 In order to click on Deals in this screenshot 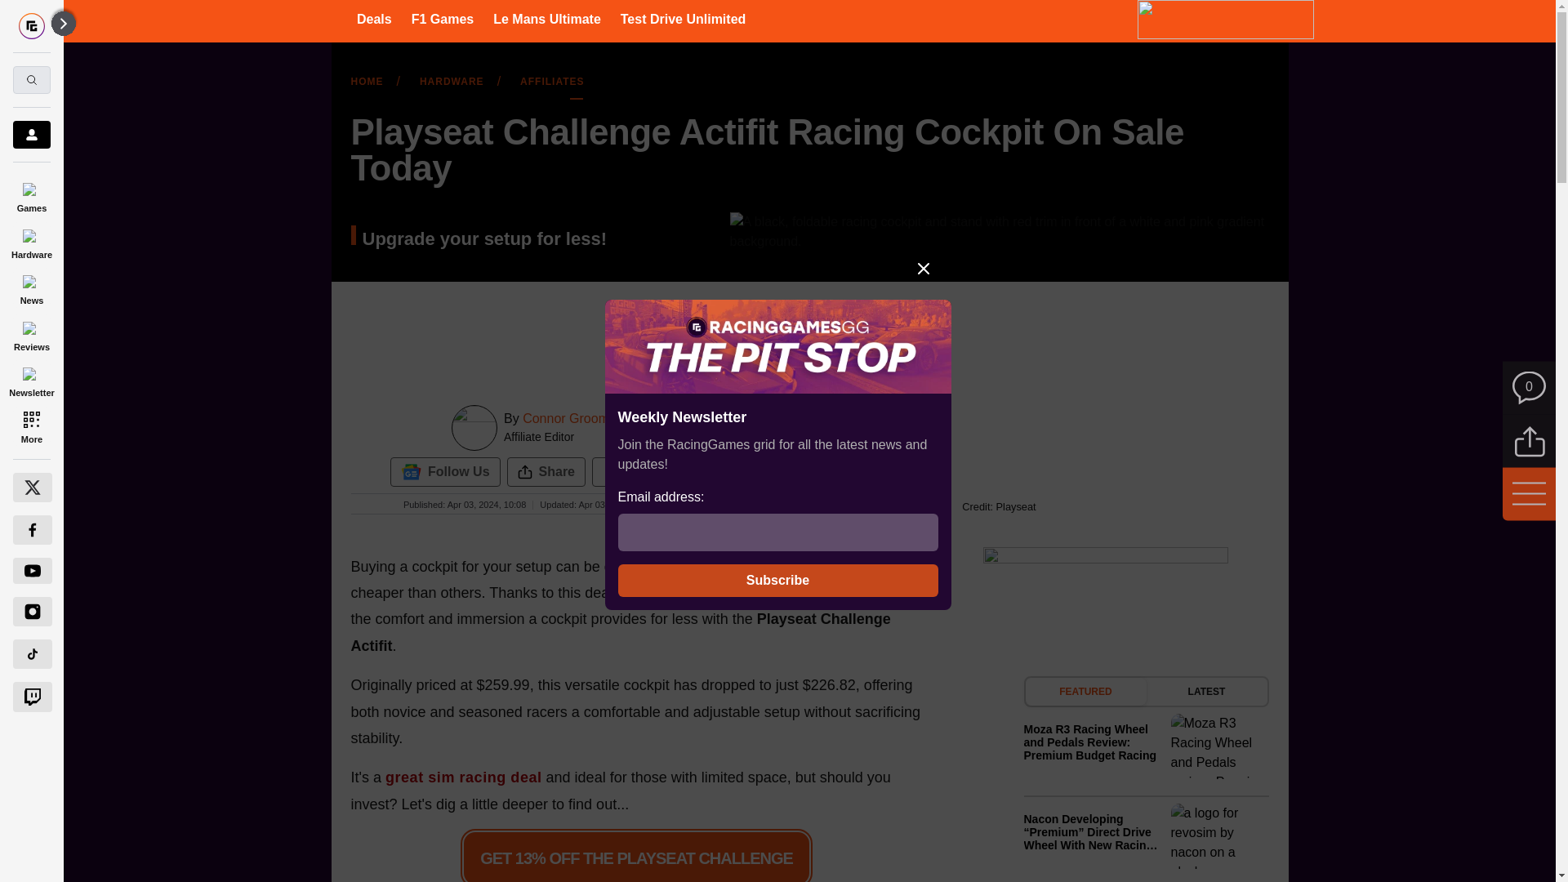, I will do `click(374, 19)`.